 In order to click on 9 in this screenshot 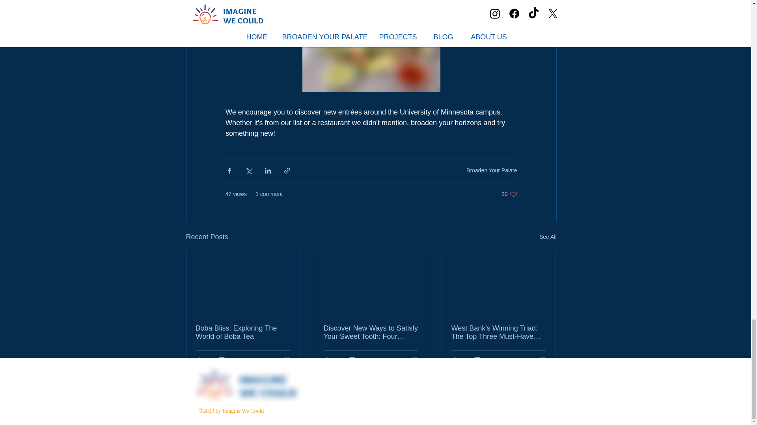, I will do `click(548, 237)`.